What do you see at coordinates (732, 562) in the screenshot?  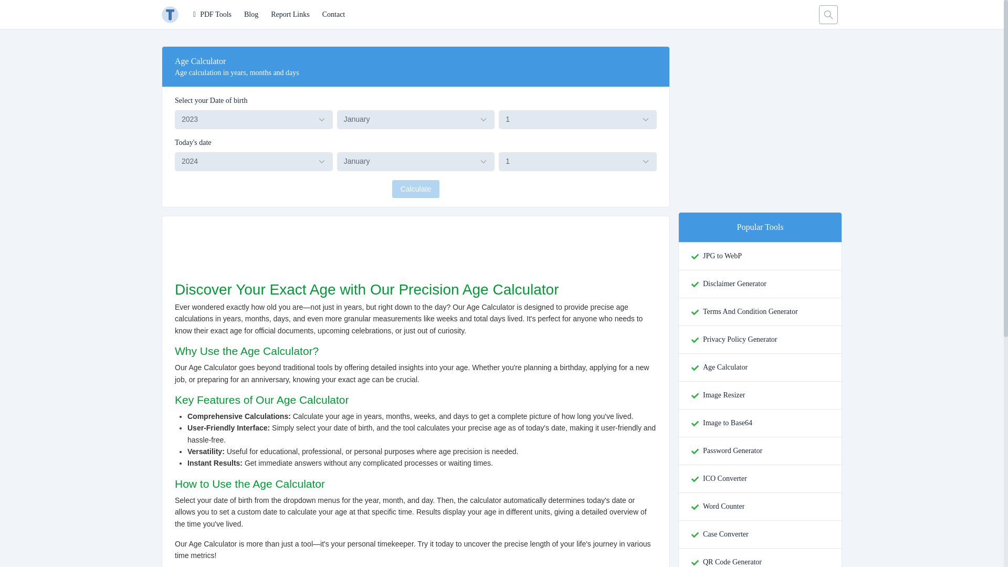 I see `QR Code Generator` at bounding box center [732, 562].